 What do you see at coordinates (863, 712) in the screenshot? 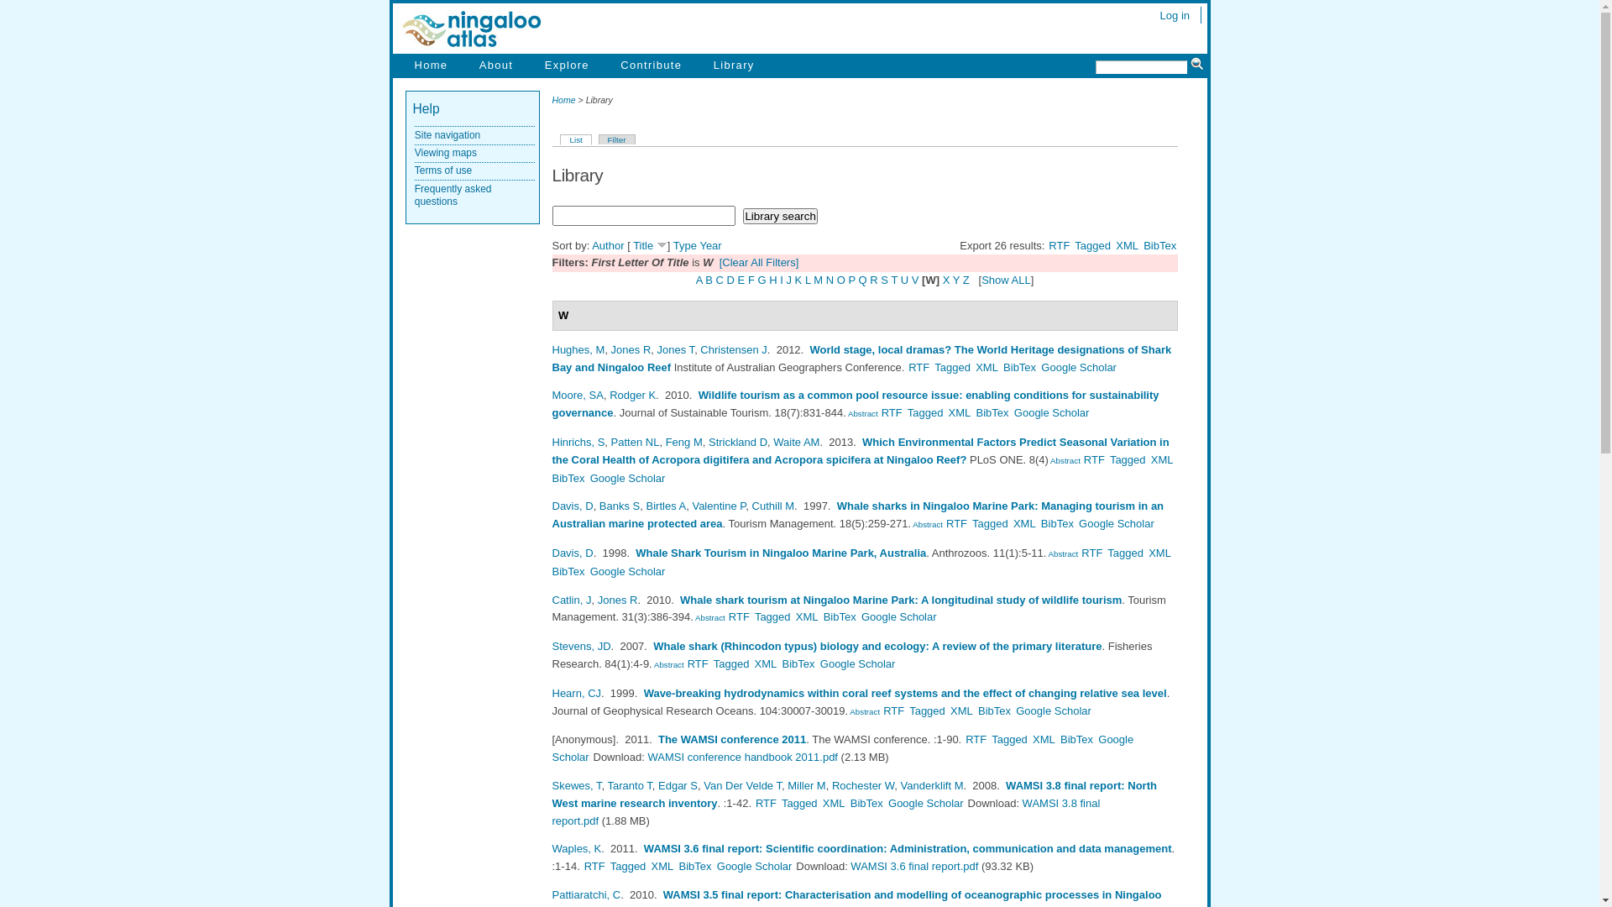
I see `Abstract` at bounding box center [863, 712].